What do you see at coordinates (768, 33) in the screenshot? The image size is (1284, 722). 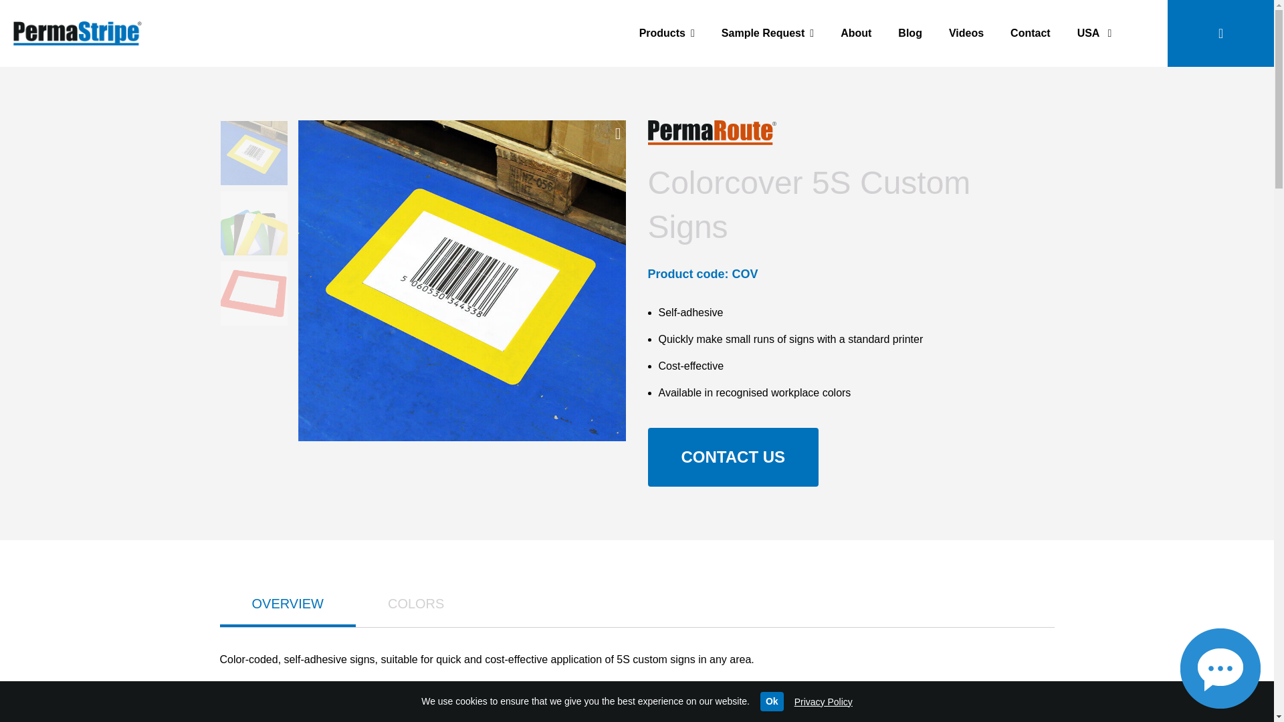 I see `Sample Request` at bounding box center [768, 33].